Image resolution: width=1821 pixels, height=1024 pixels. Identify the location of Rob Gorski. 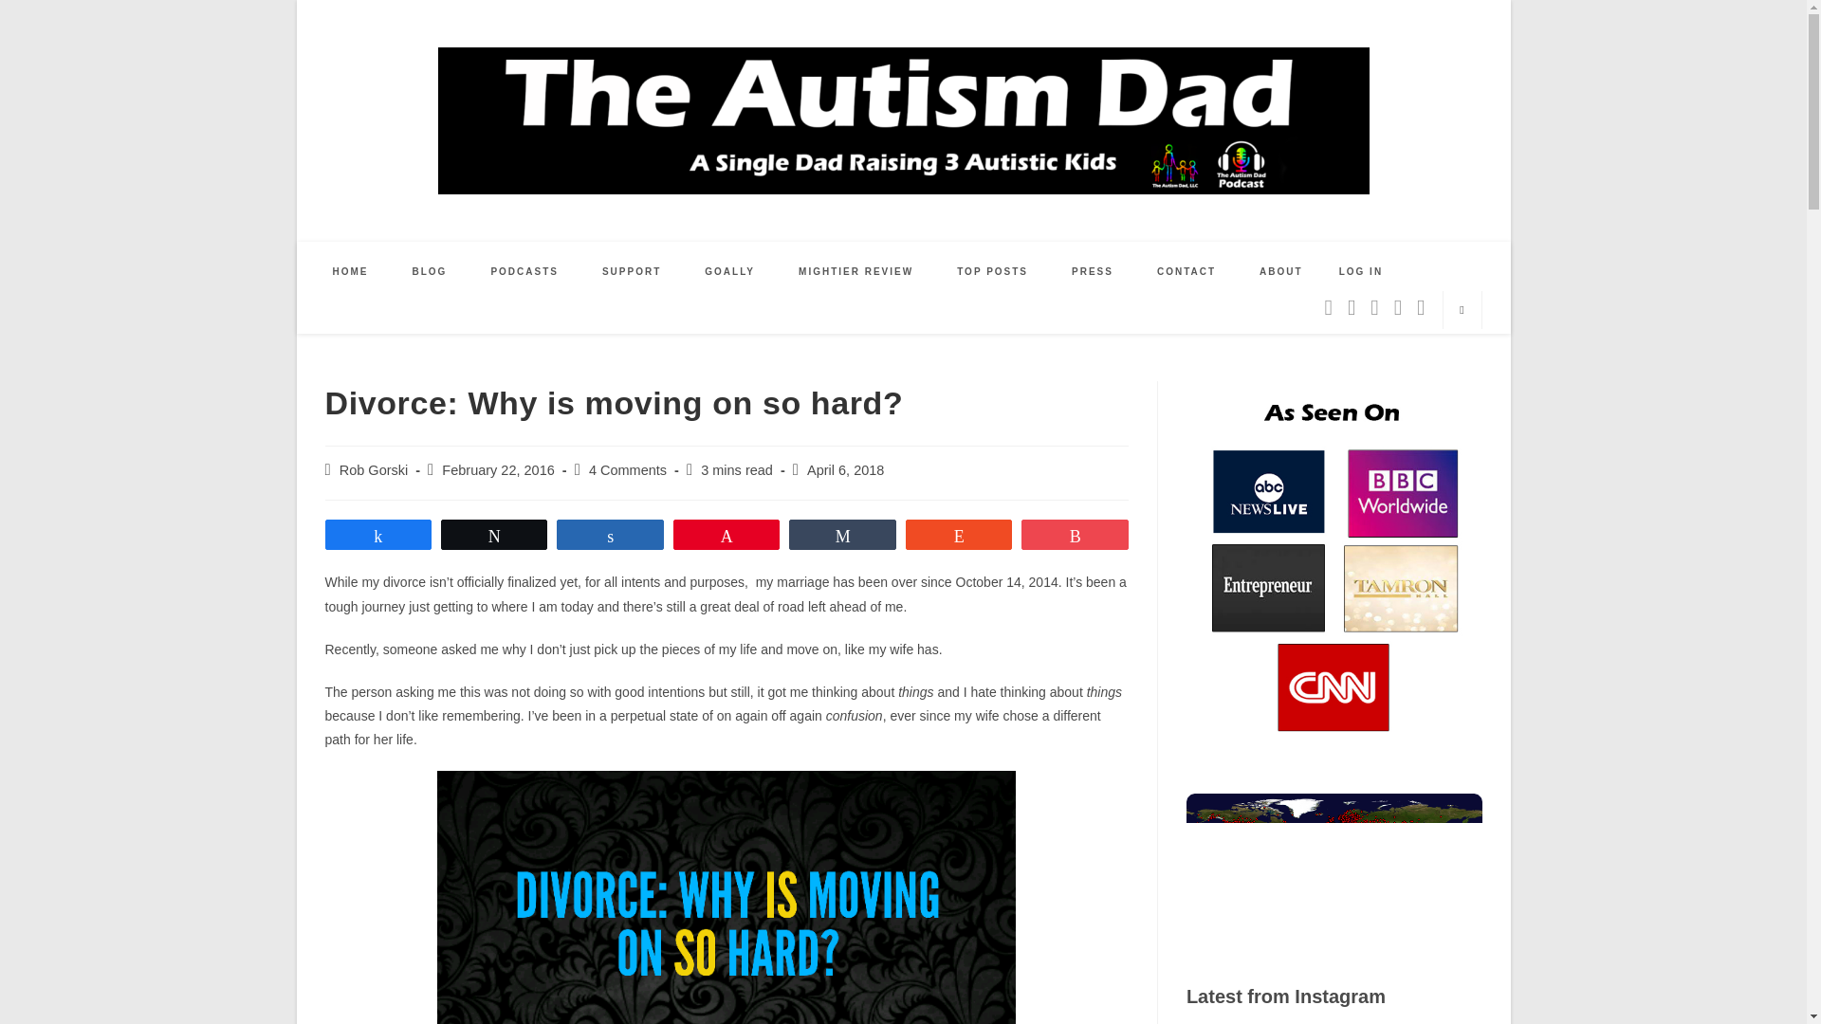
(374, 470).